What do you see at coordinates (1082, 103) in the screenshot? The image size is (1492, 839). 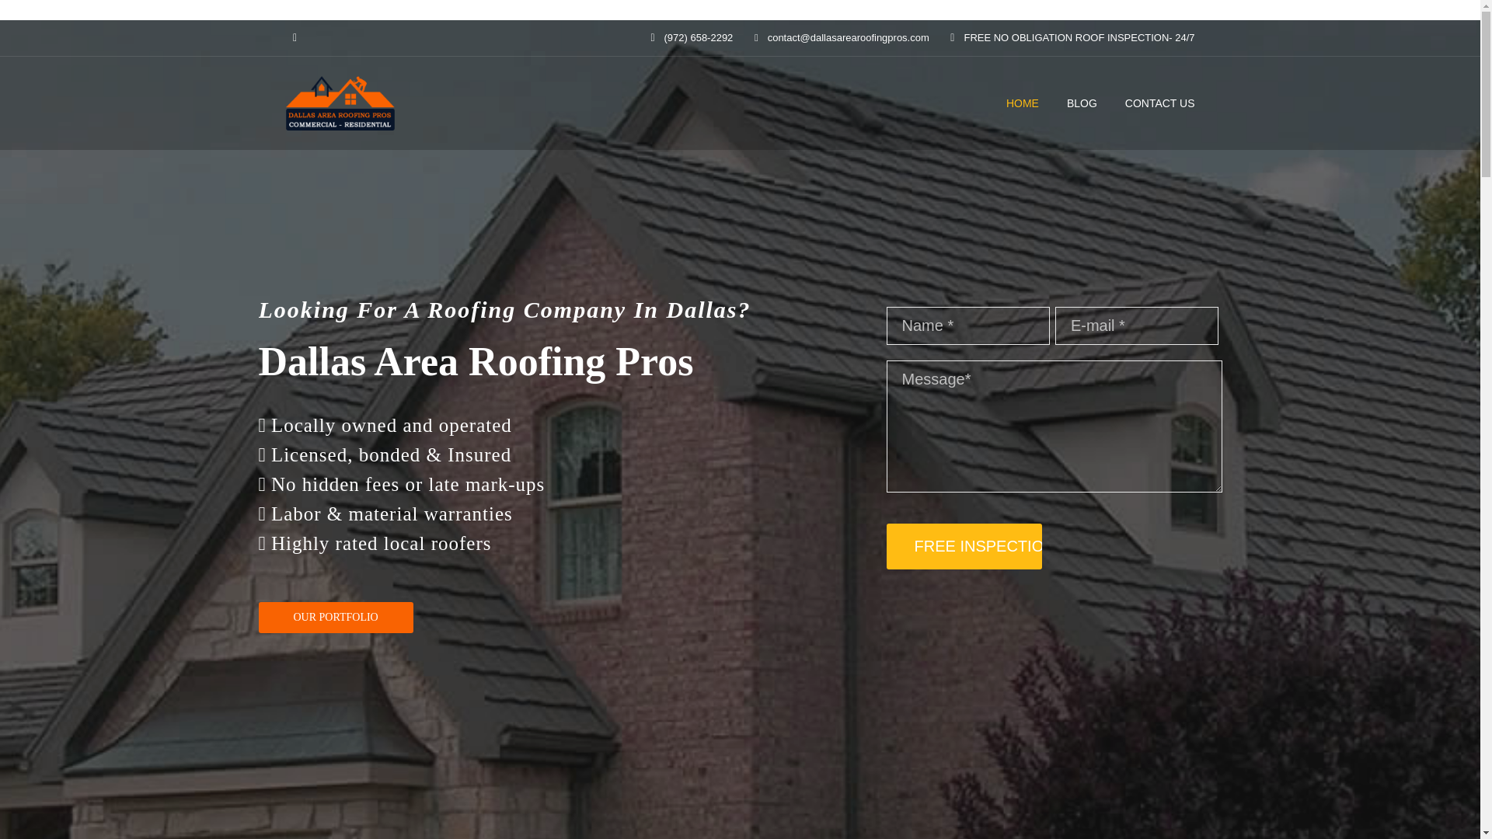 I see `BLOG` at bounding box center [1082, 103].